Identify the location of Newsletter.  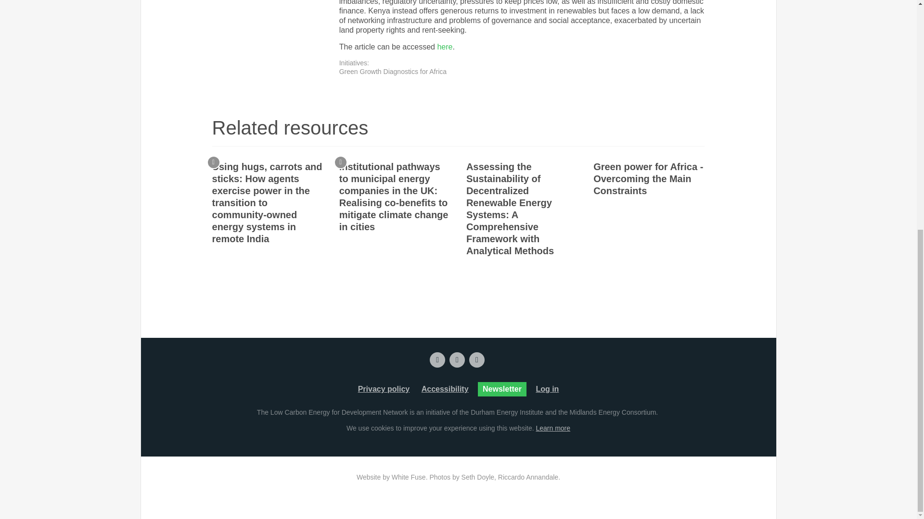
(502, 389).